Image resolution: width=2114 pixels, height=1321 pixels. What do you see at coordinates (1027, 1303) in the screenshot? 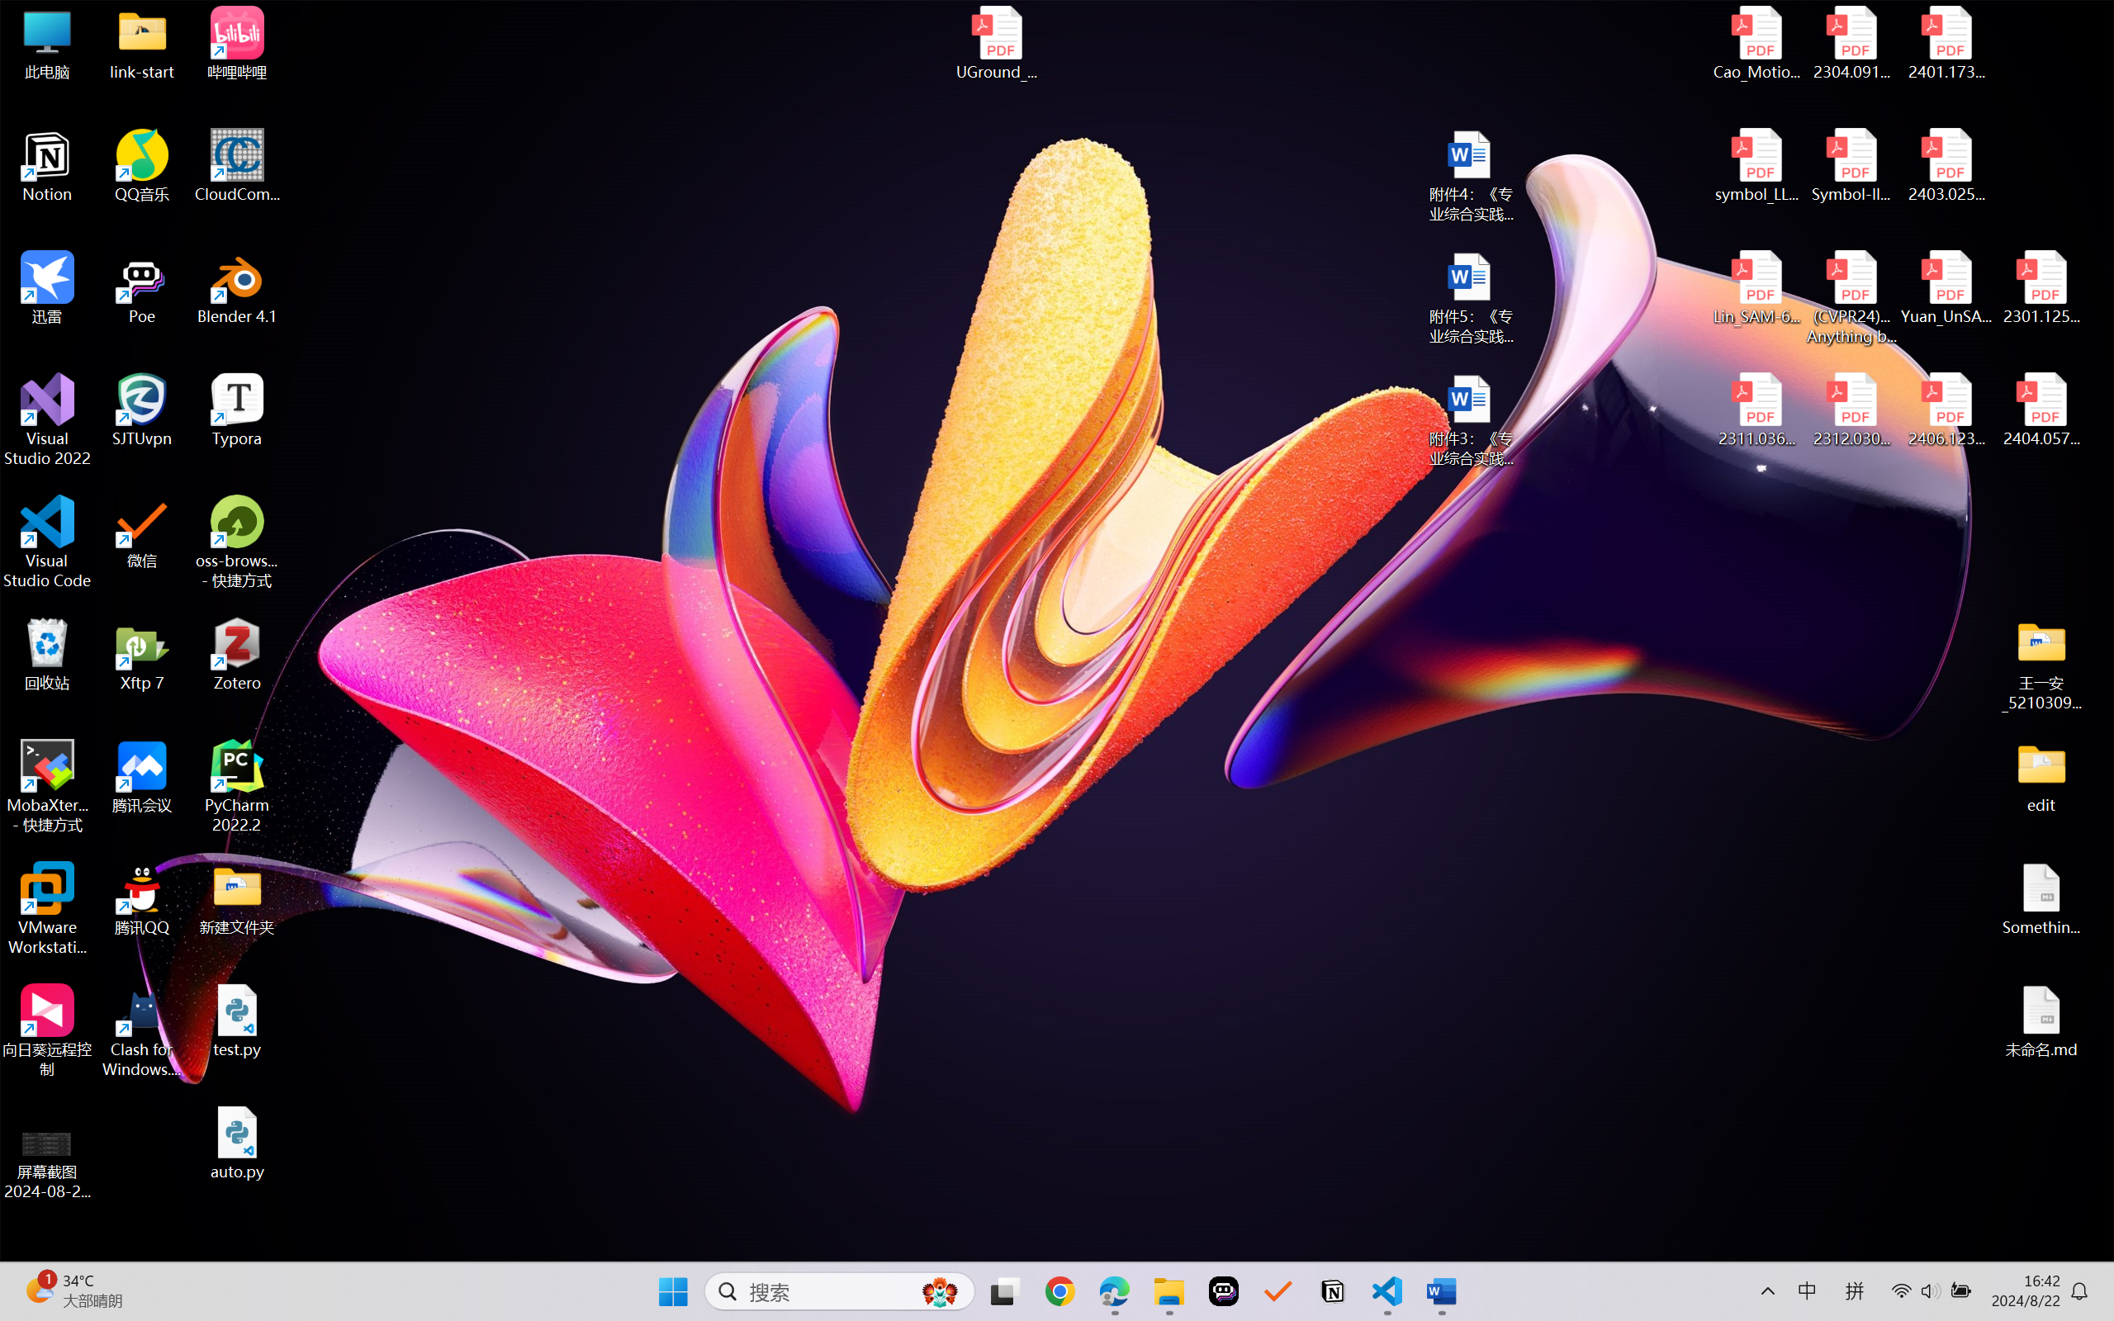
I see `Running applications` at bounding box center [1027, 1303].